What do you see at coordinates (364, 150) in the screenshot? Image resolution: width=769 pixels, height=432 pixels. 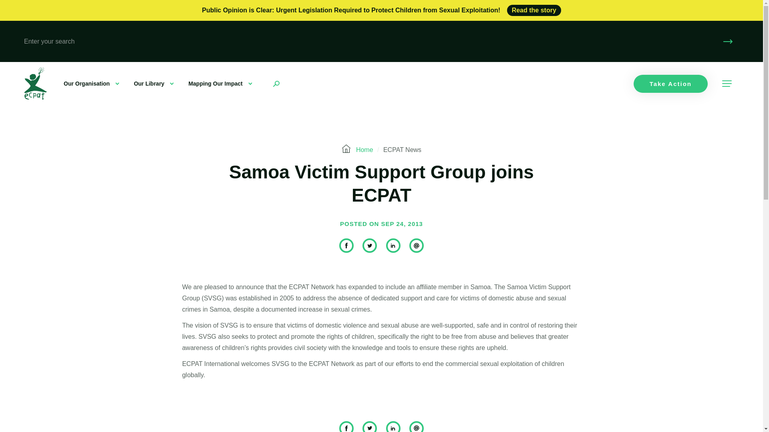 I see `Home` at bounding box center [364, 150].